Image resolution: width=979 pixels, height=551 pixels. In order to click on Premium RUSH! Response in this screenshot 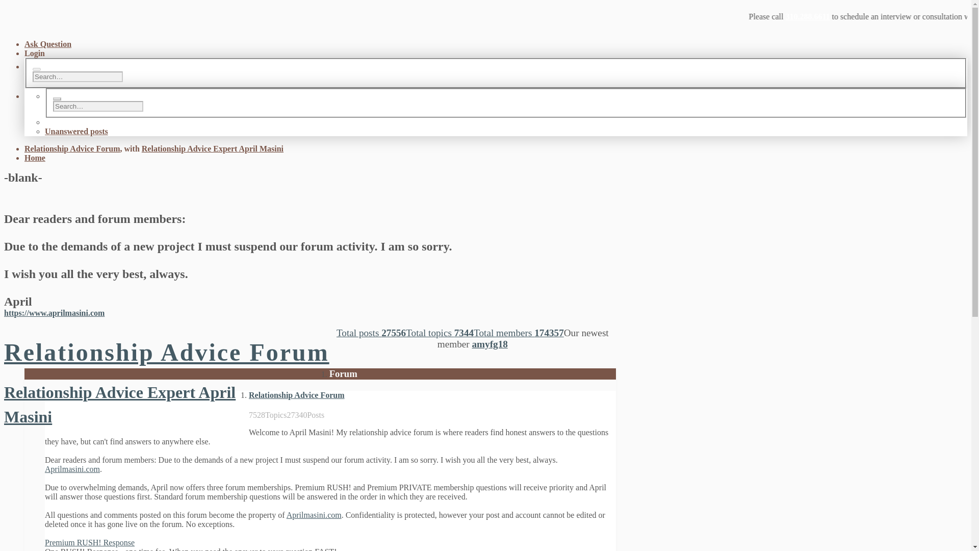, I will do `click(90, 543)`.